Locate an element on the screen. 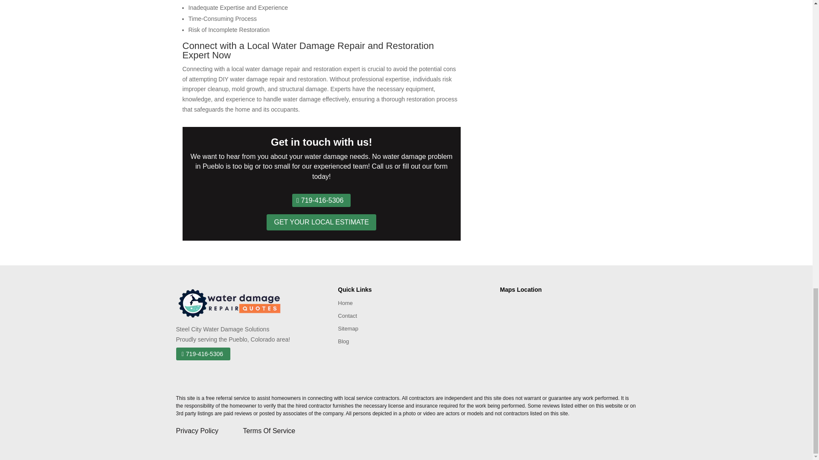 The height and width of the screenshot is (460, 819). Privacy Policy              is located at coordinates (209, 431).